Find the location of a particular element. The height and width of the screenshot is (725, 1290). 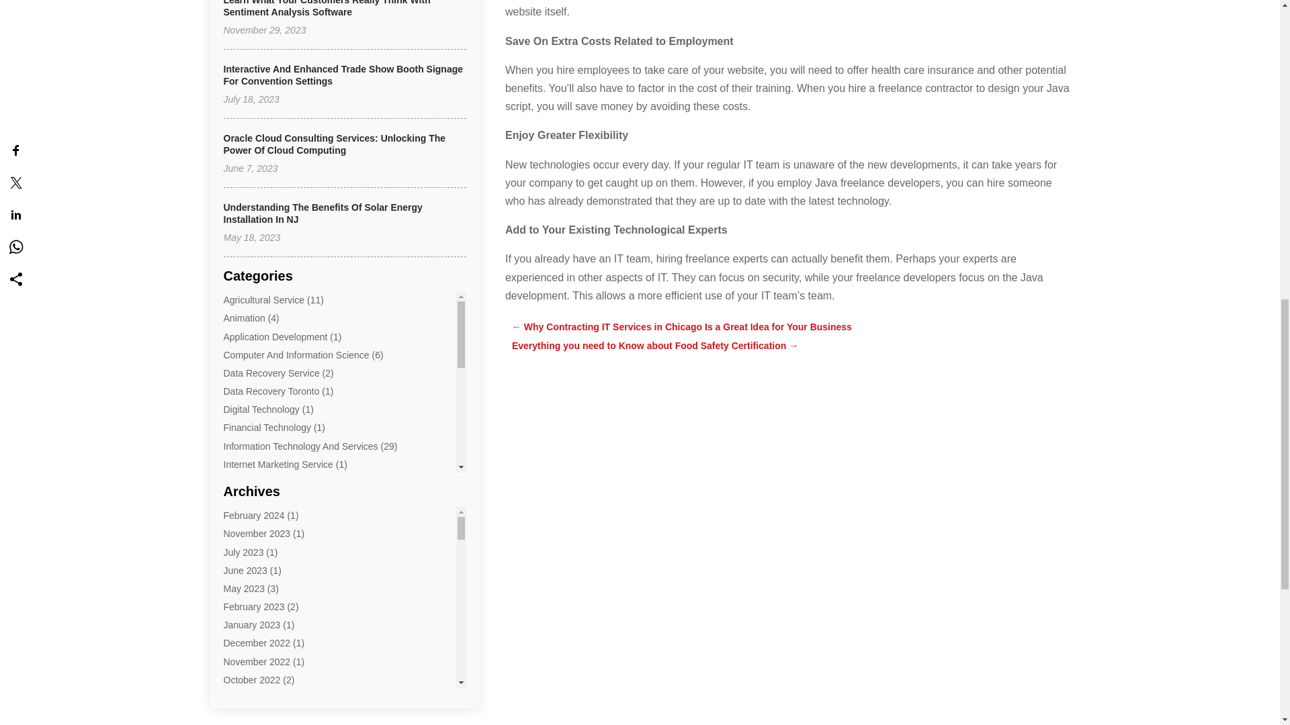

Digital Technology is located at coordinates (261, 409).